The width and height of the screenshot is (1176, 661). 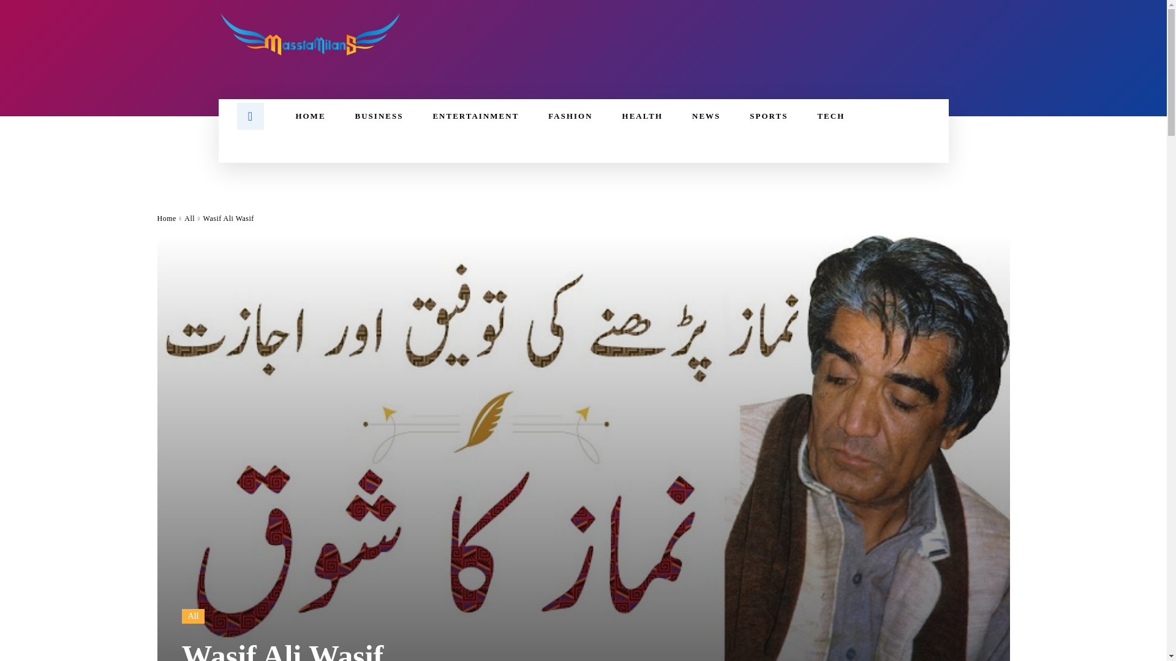 I want to click on Home, so click(x=165, y=218).